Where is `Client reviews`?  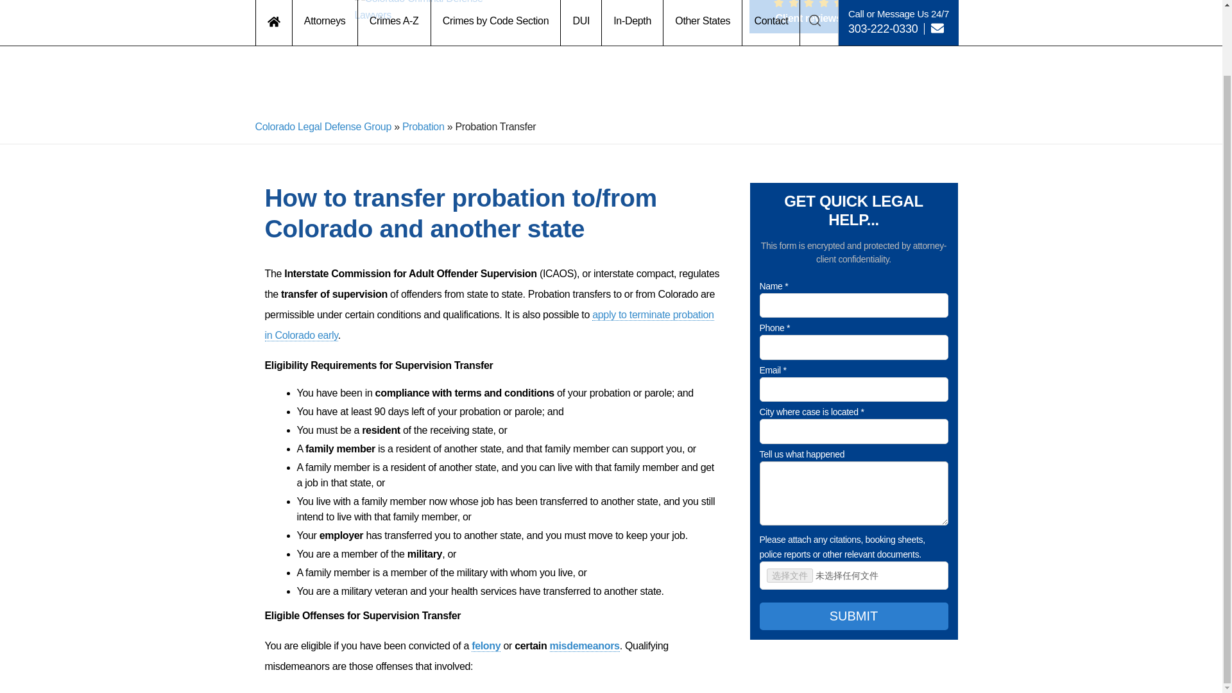
Client reviews is located at coordinates (809, 17).